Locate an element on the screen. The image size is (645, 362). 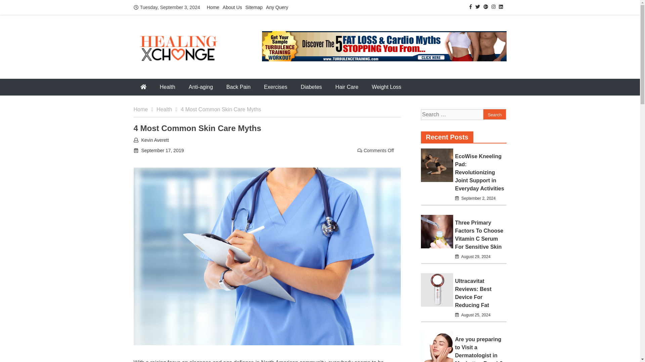
Health is located at coordinates (167, 87).